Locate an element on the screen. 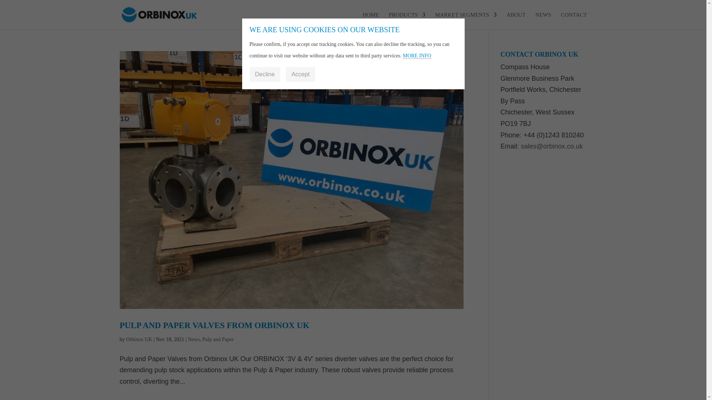  Posts by Orbinox UK is located at coordinates (139, 339).